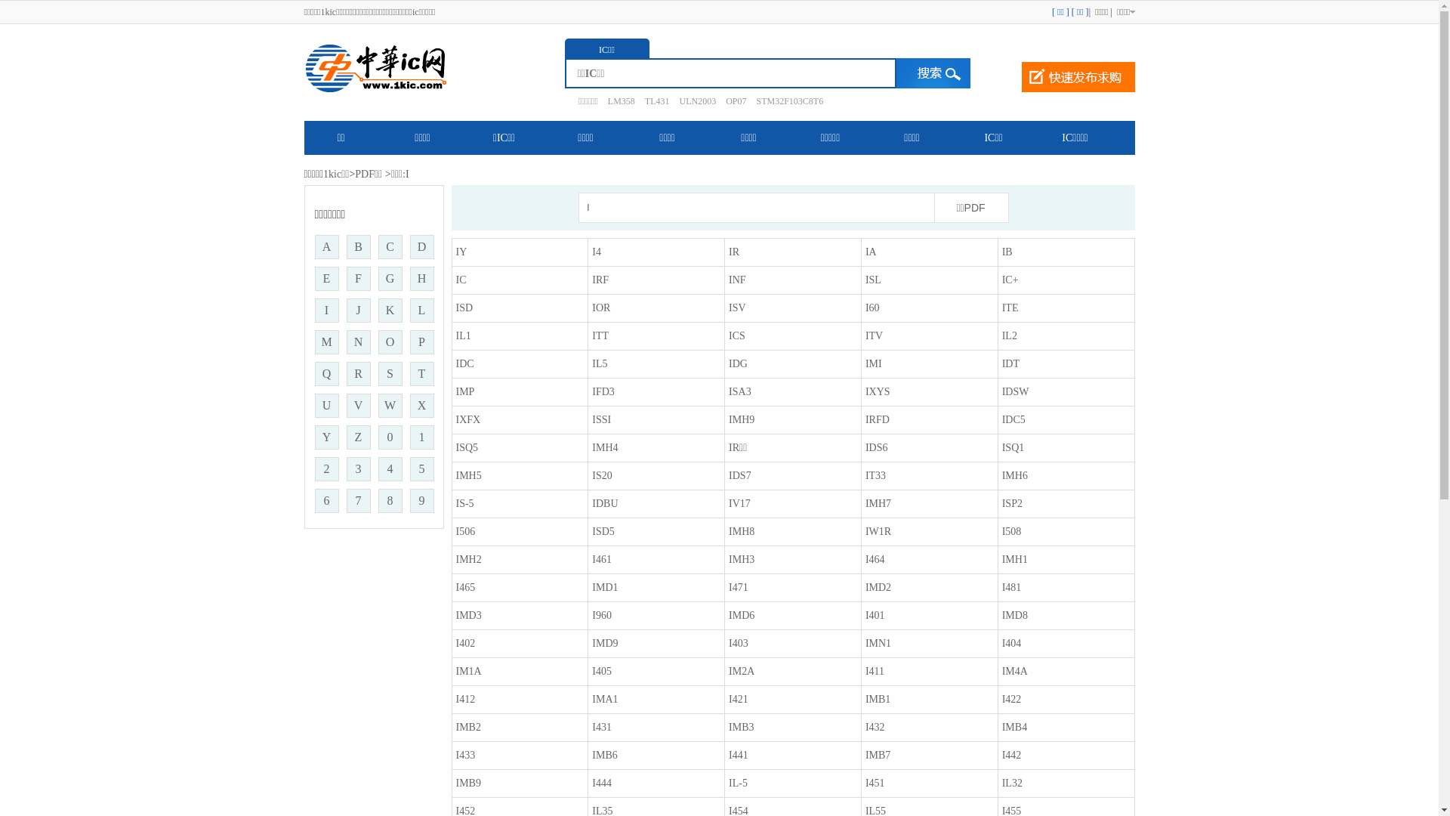 The image size is (1450, 816). I want to click on ISSI, so click(601, 420).